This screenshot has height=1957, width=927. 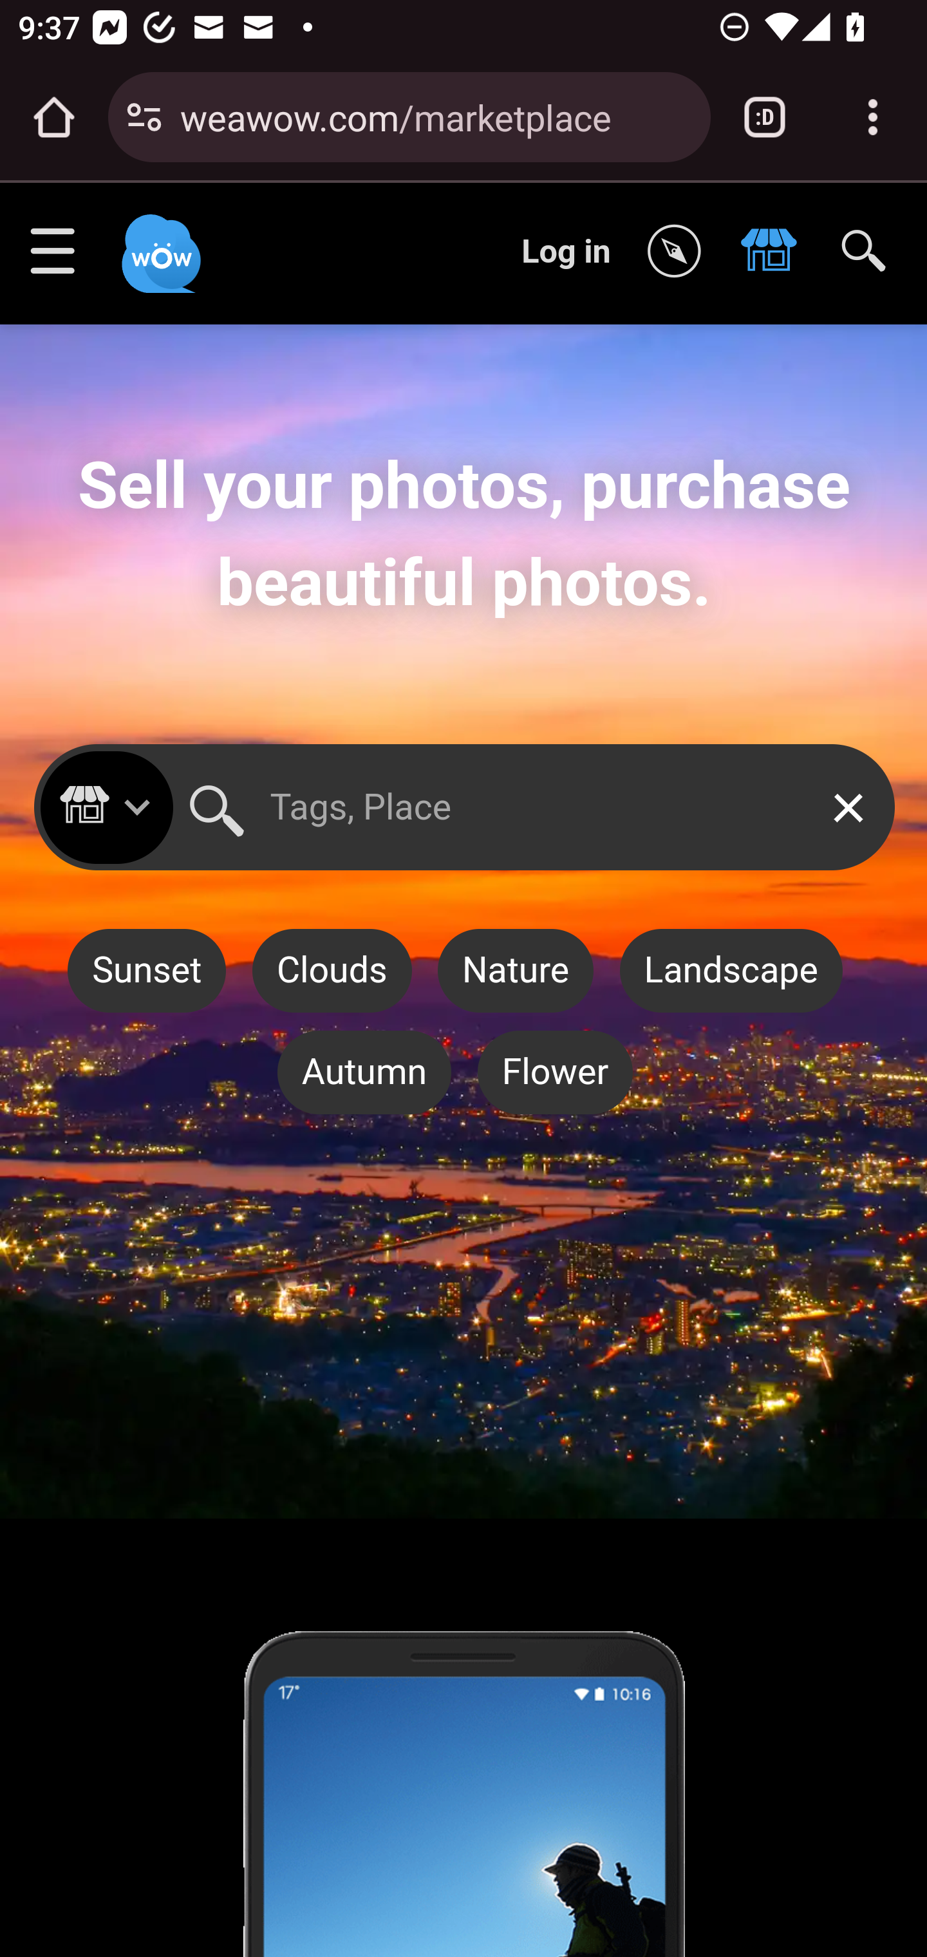 What do you see at coordinates (566, 251) in the screenshot?
I see `Log in` at bounding box center [566, 251].